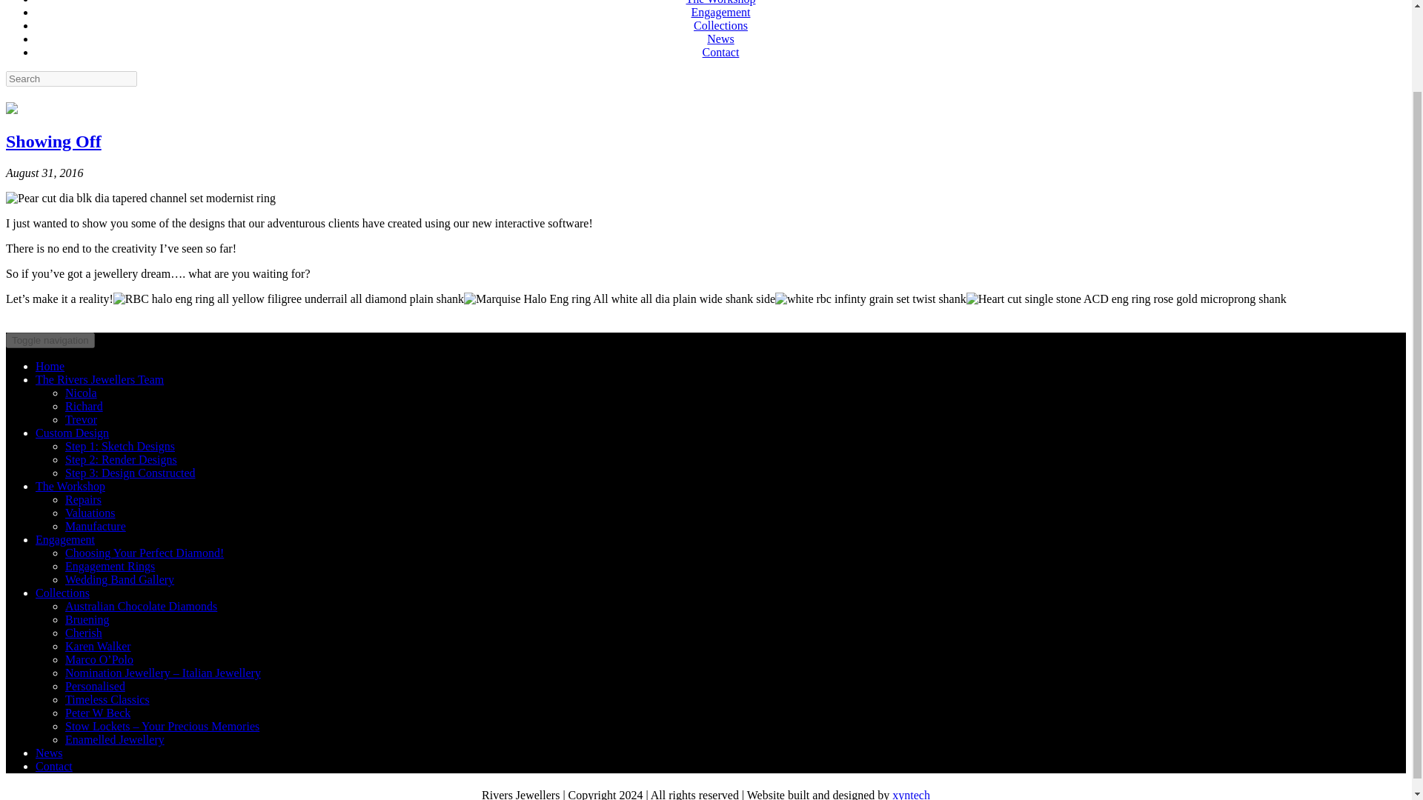 This screenshot has width=1423, height=800. What do you see at coordinates (83, 499) in the screenshot?
I see `Repairs` at bounding box center [83, 499].